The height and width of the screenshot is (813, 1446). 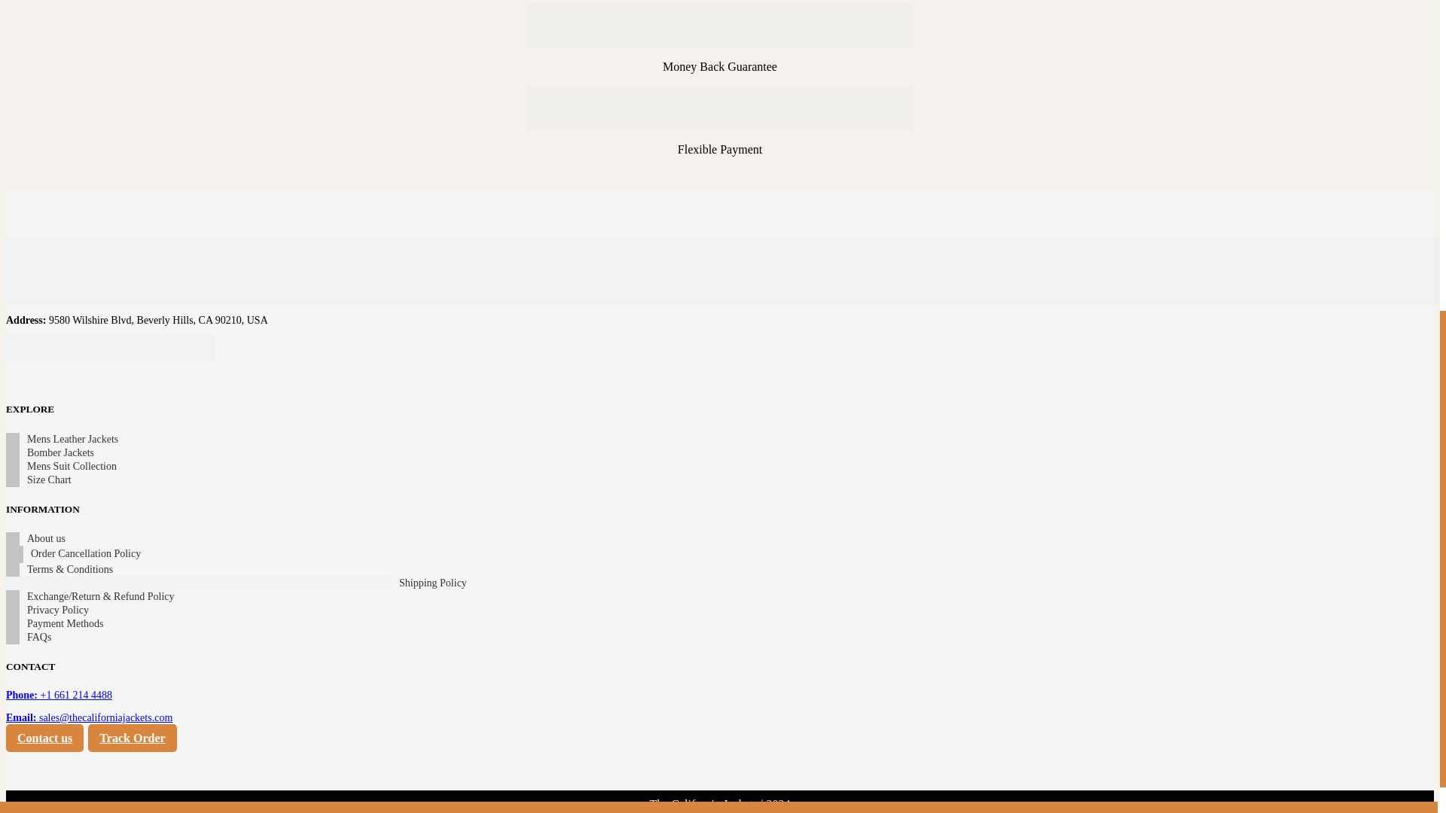 I want to click on Privacy Policy, so click(x=782, y=657).